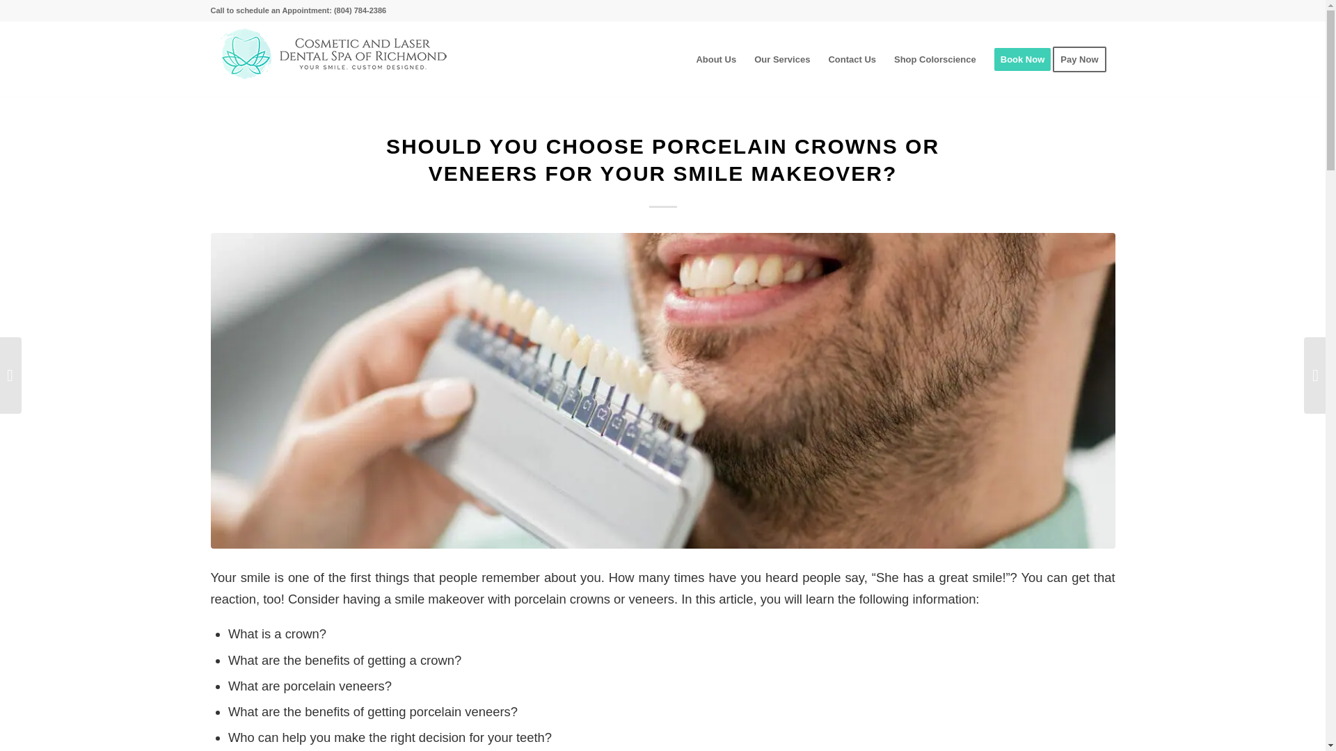 This screenshot has height=751, width=1336. What do you see at coordinates (1023, 60) in the screenshot?
I see `Book Now` at bounding box center [1023, 60].